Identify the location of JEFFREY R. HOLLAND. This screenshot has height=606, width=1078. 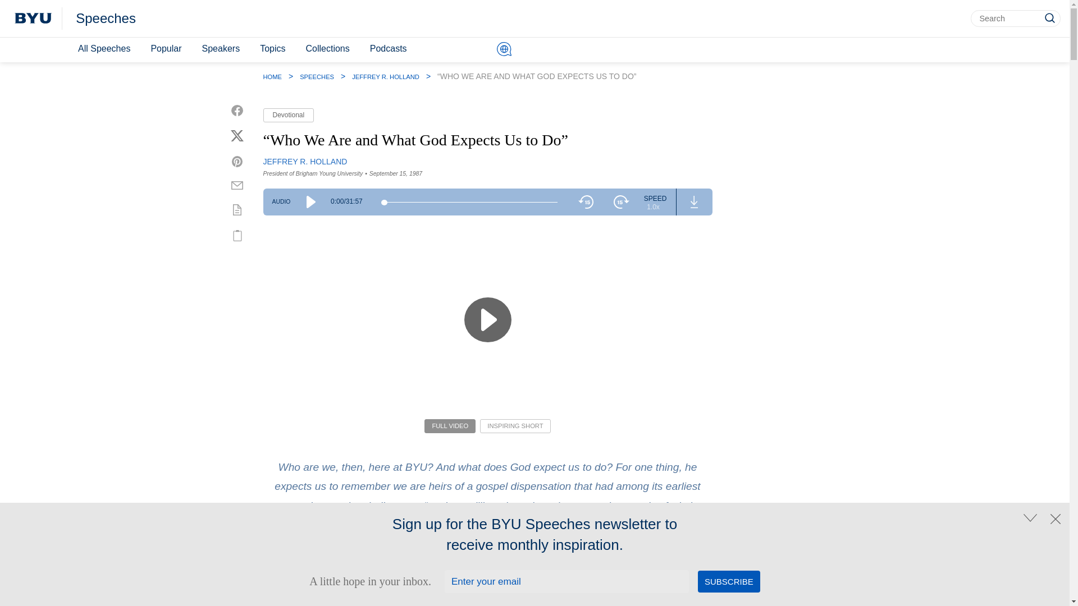
(305, 161).